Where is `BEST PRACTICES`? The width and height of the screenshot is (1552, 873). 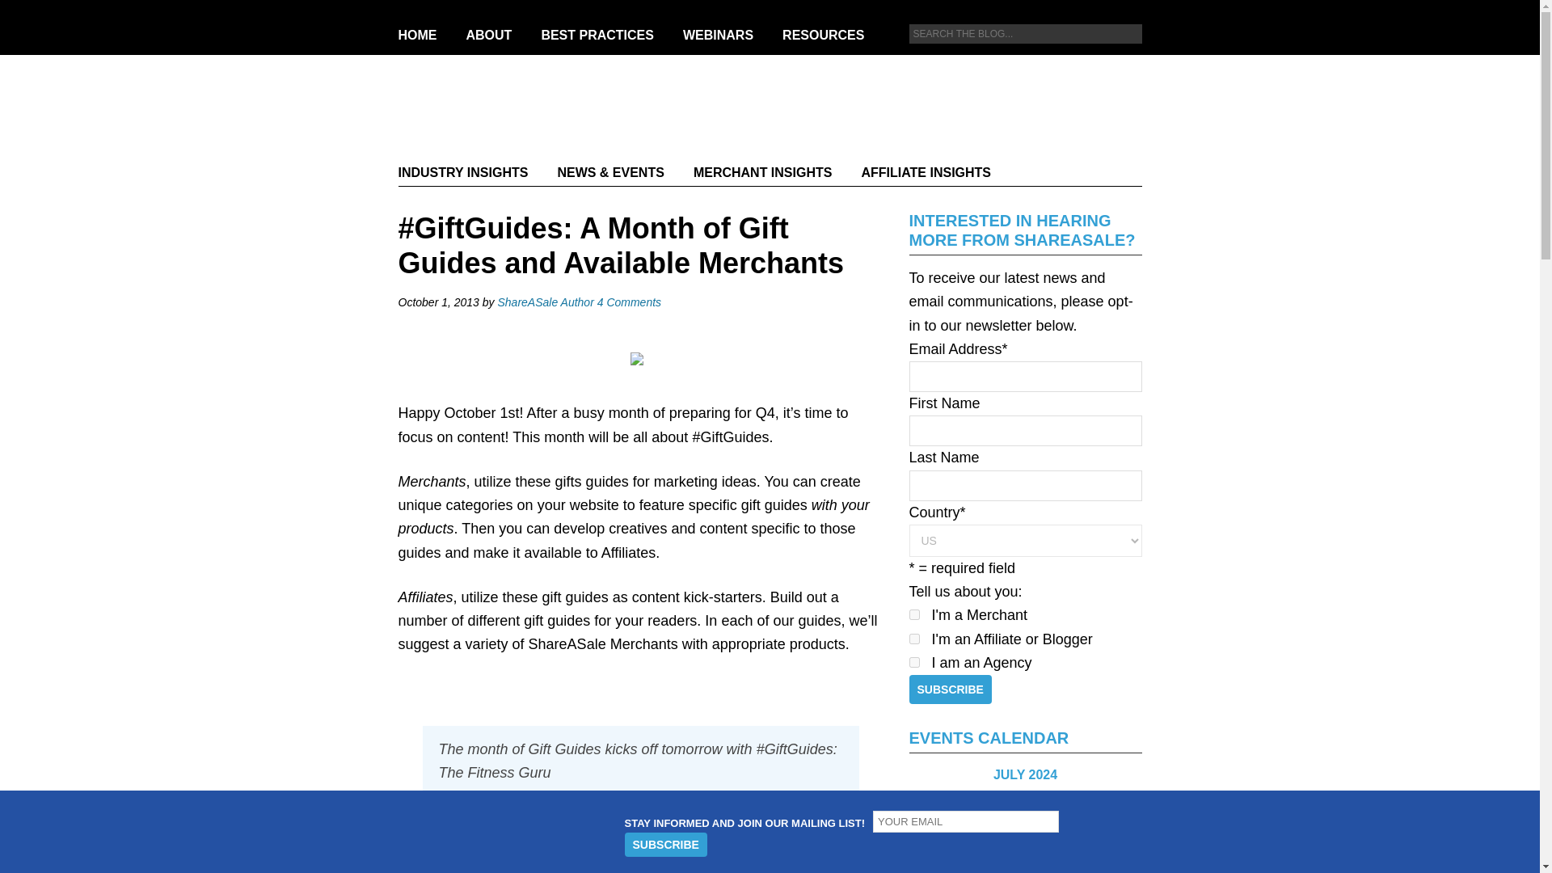 BEST PRACTICES is located at coordinates (597, 34).